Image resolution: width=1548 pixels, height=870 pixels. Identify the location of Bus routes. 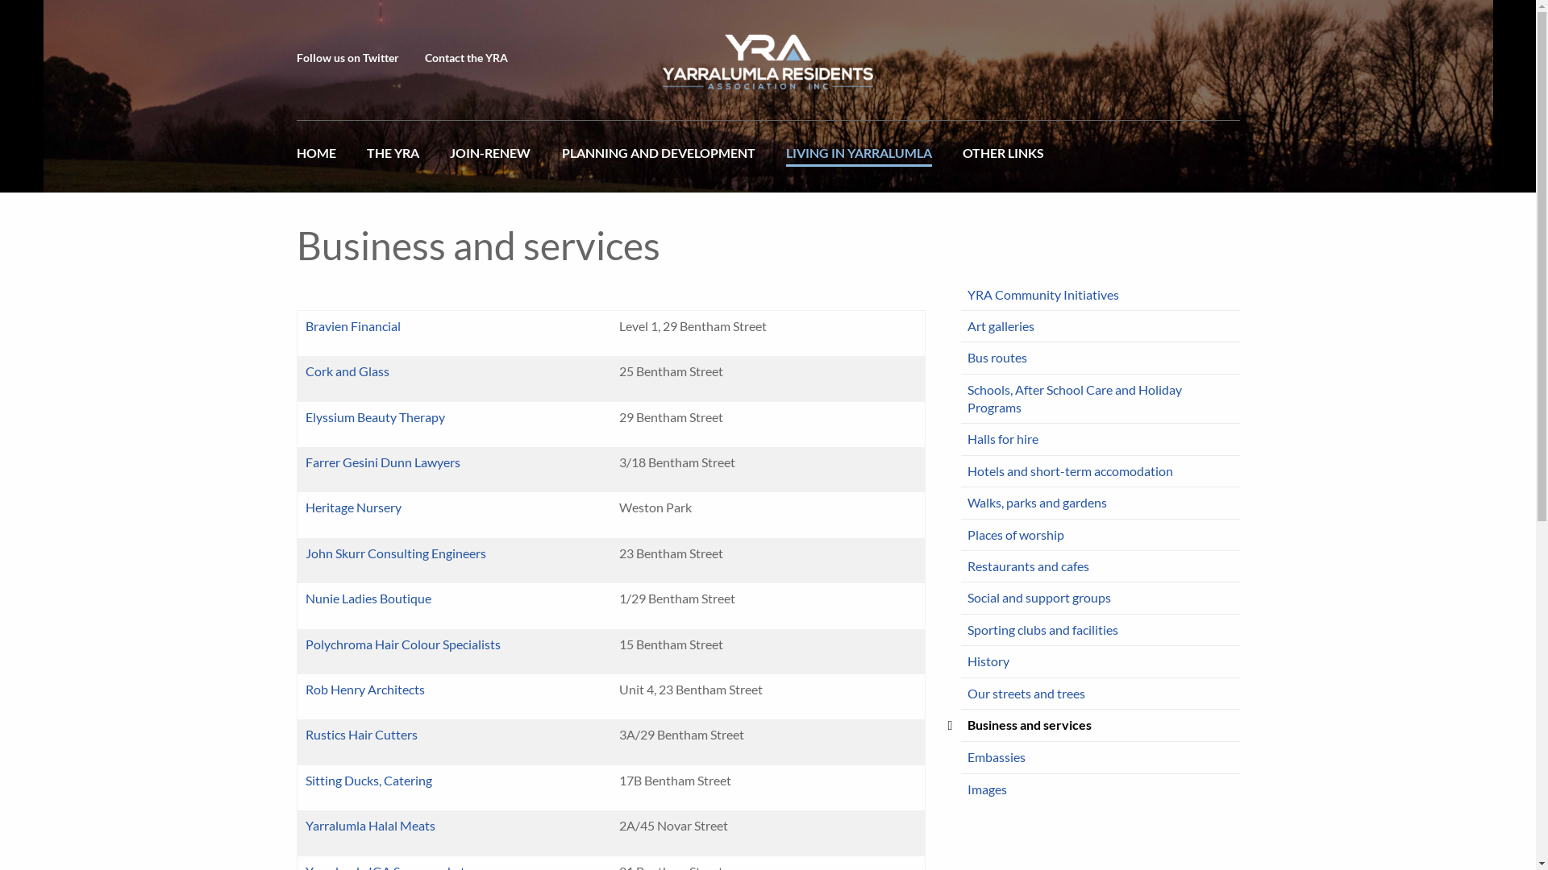
(1101, 358).